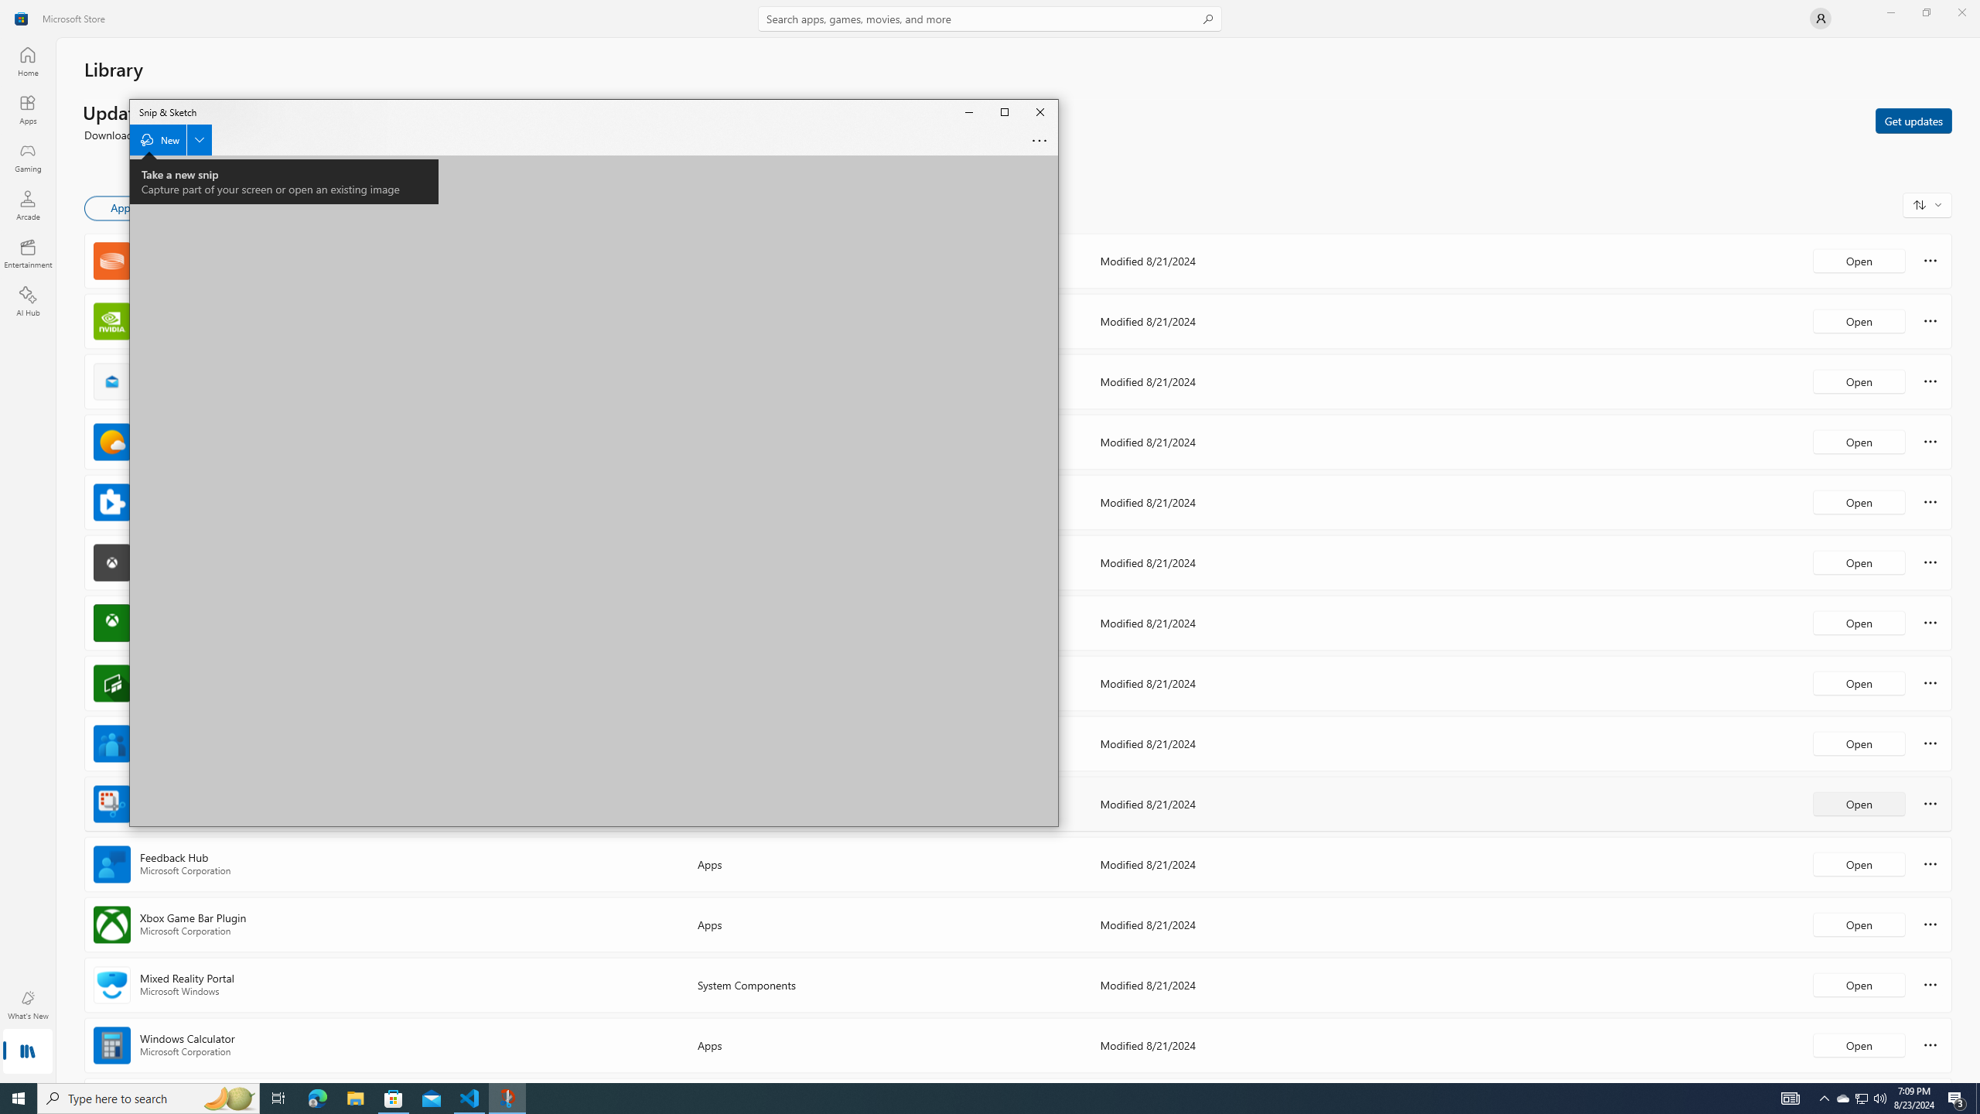 This screenshot has height=1114, width=1980. I want to click on Task View, so click(278, 1099).